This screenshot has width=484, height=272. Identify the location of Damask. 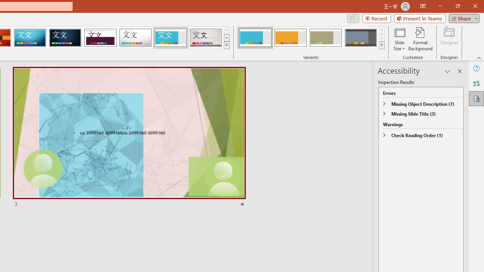
(65, 38).